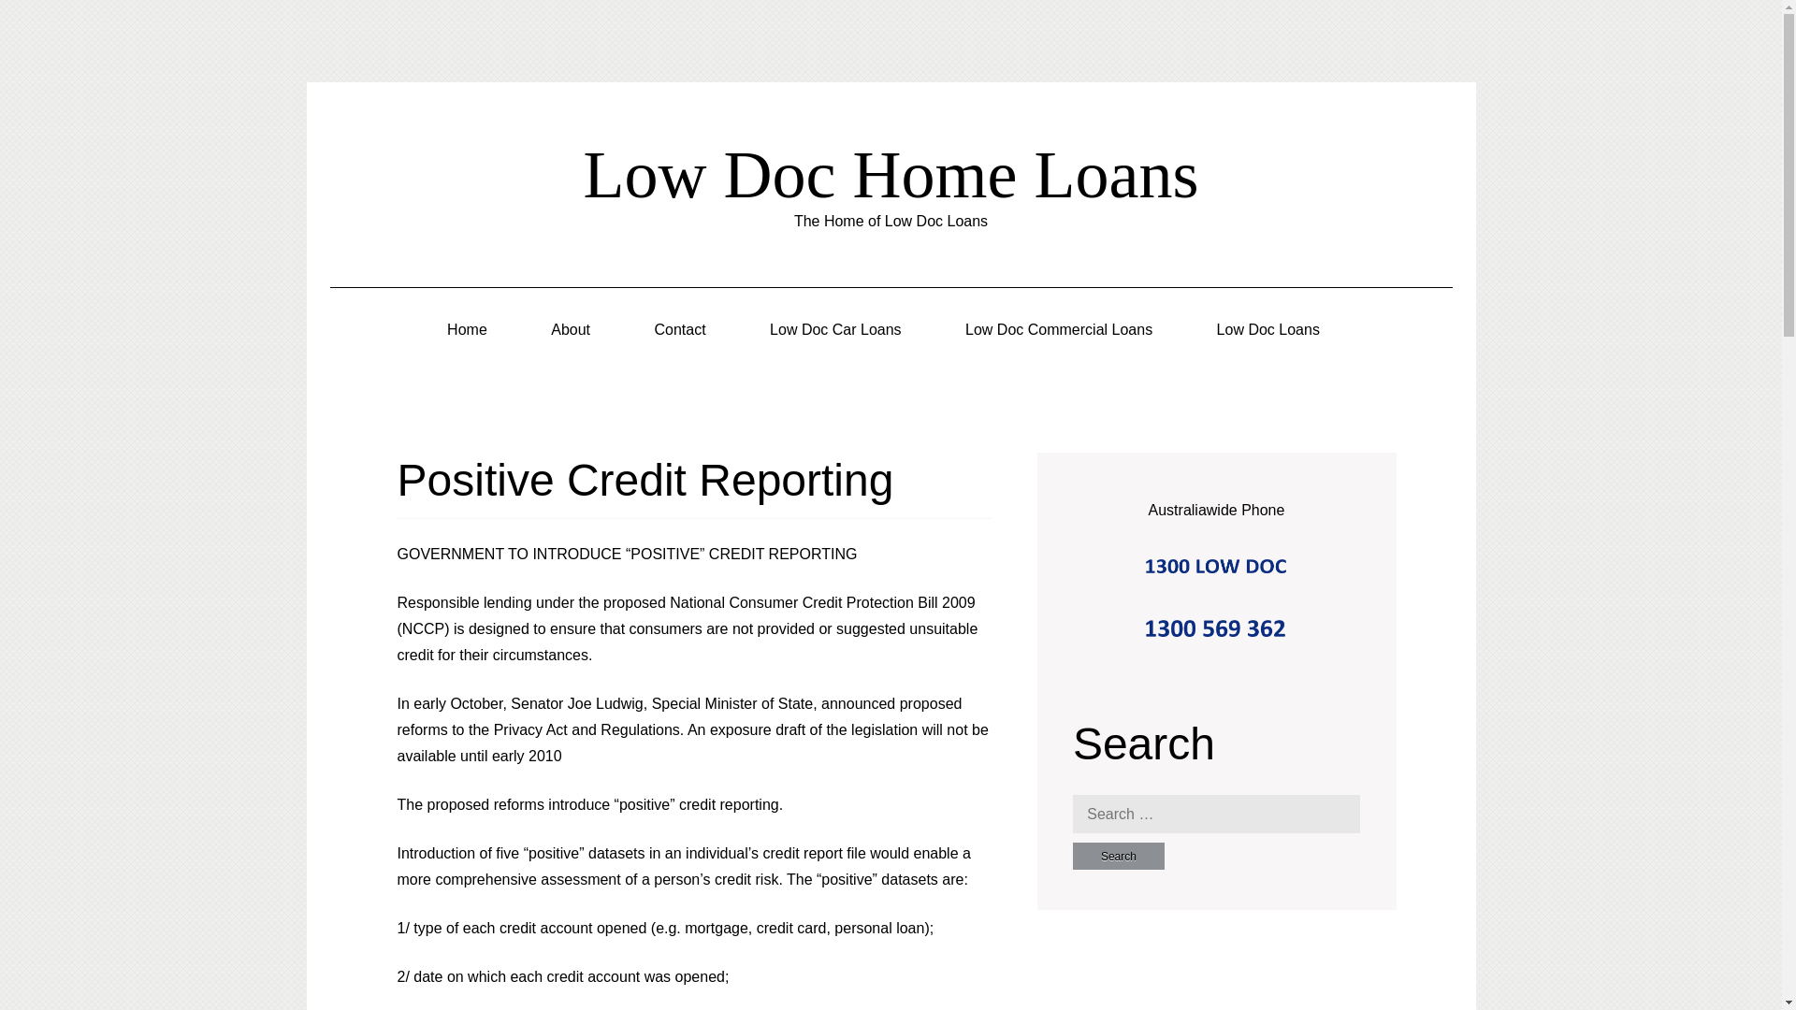 The image size is (1796, 1010). I want to click on About, so click(571, 330).